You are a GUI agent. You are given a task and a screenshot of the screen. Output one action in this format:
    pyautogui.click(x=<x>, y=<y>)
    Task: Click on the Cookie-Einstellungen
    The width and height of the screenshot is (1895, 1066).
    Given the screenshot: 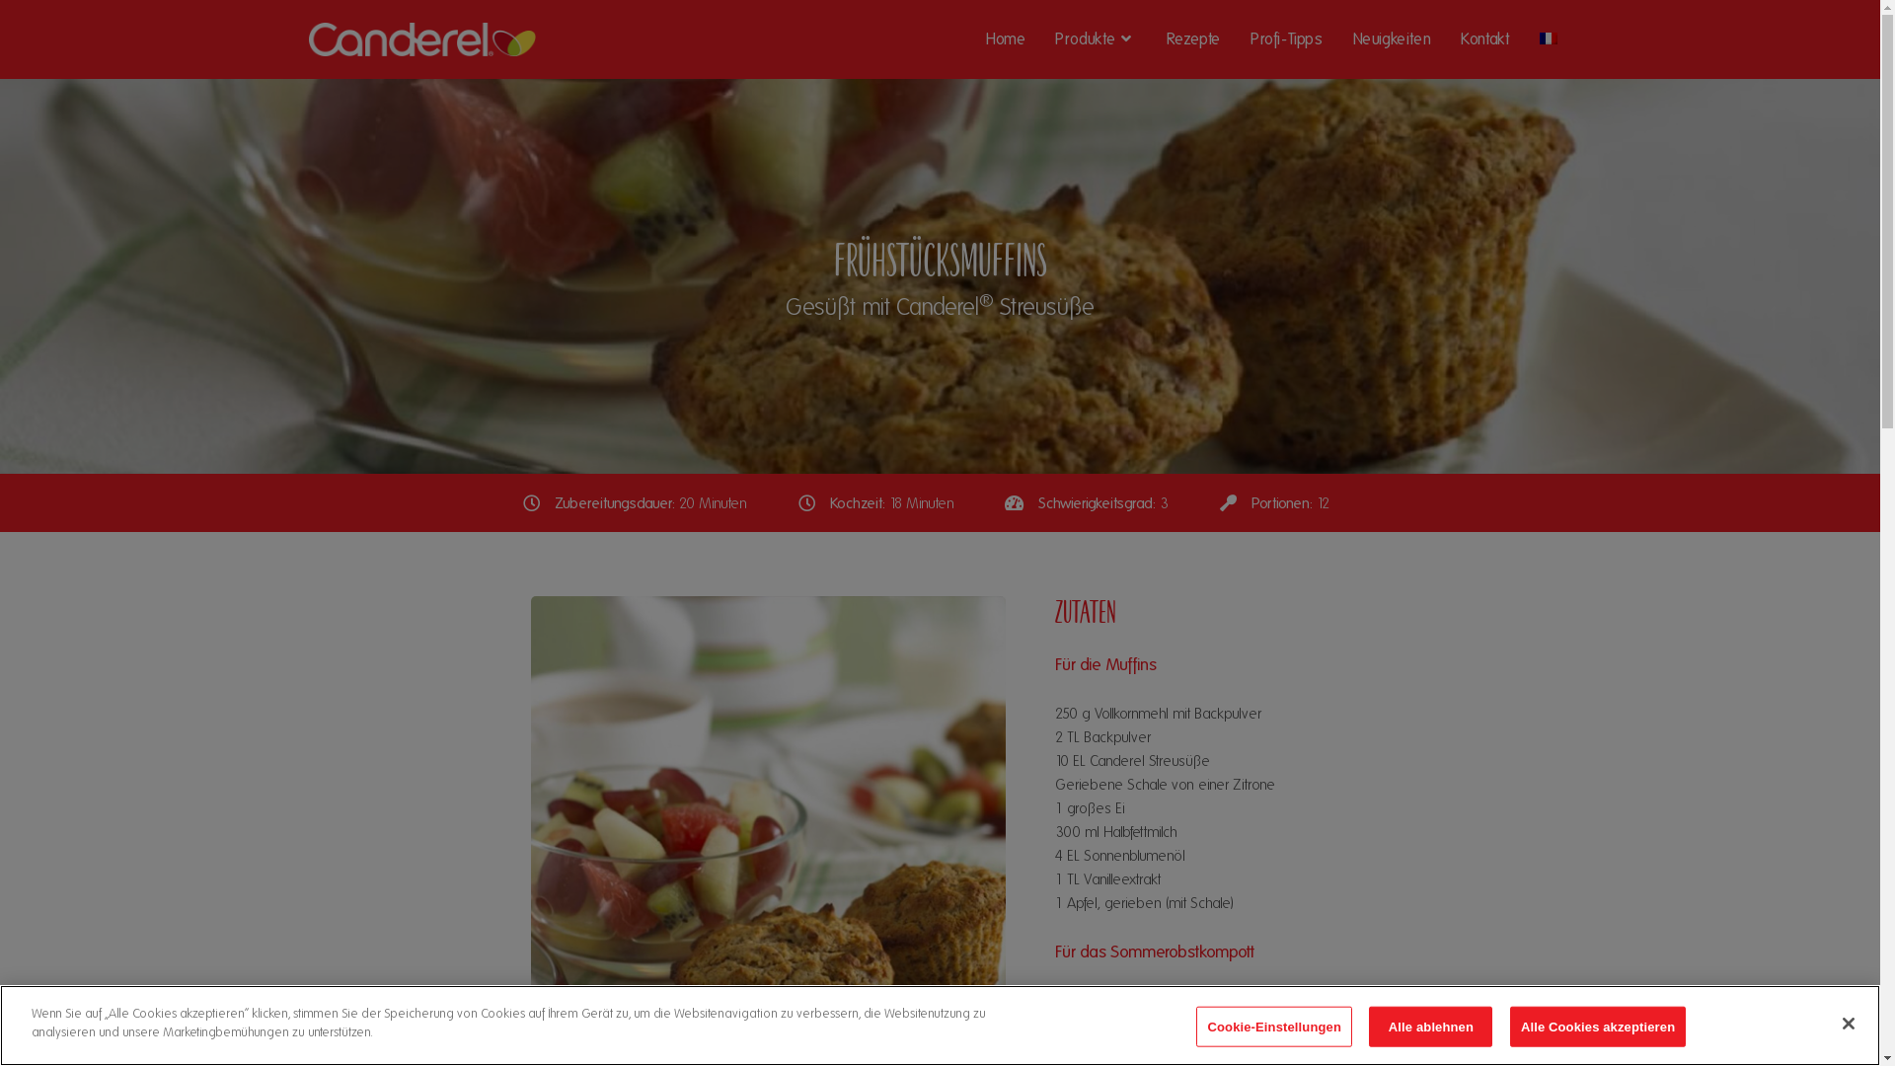 What is the action you would take?
    pyautogui.click(x=1274, y=1028)
    